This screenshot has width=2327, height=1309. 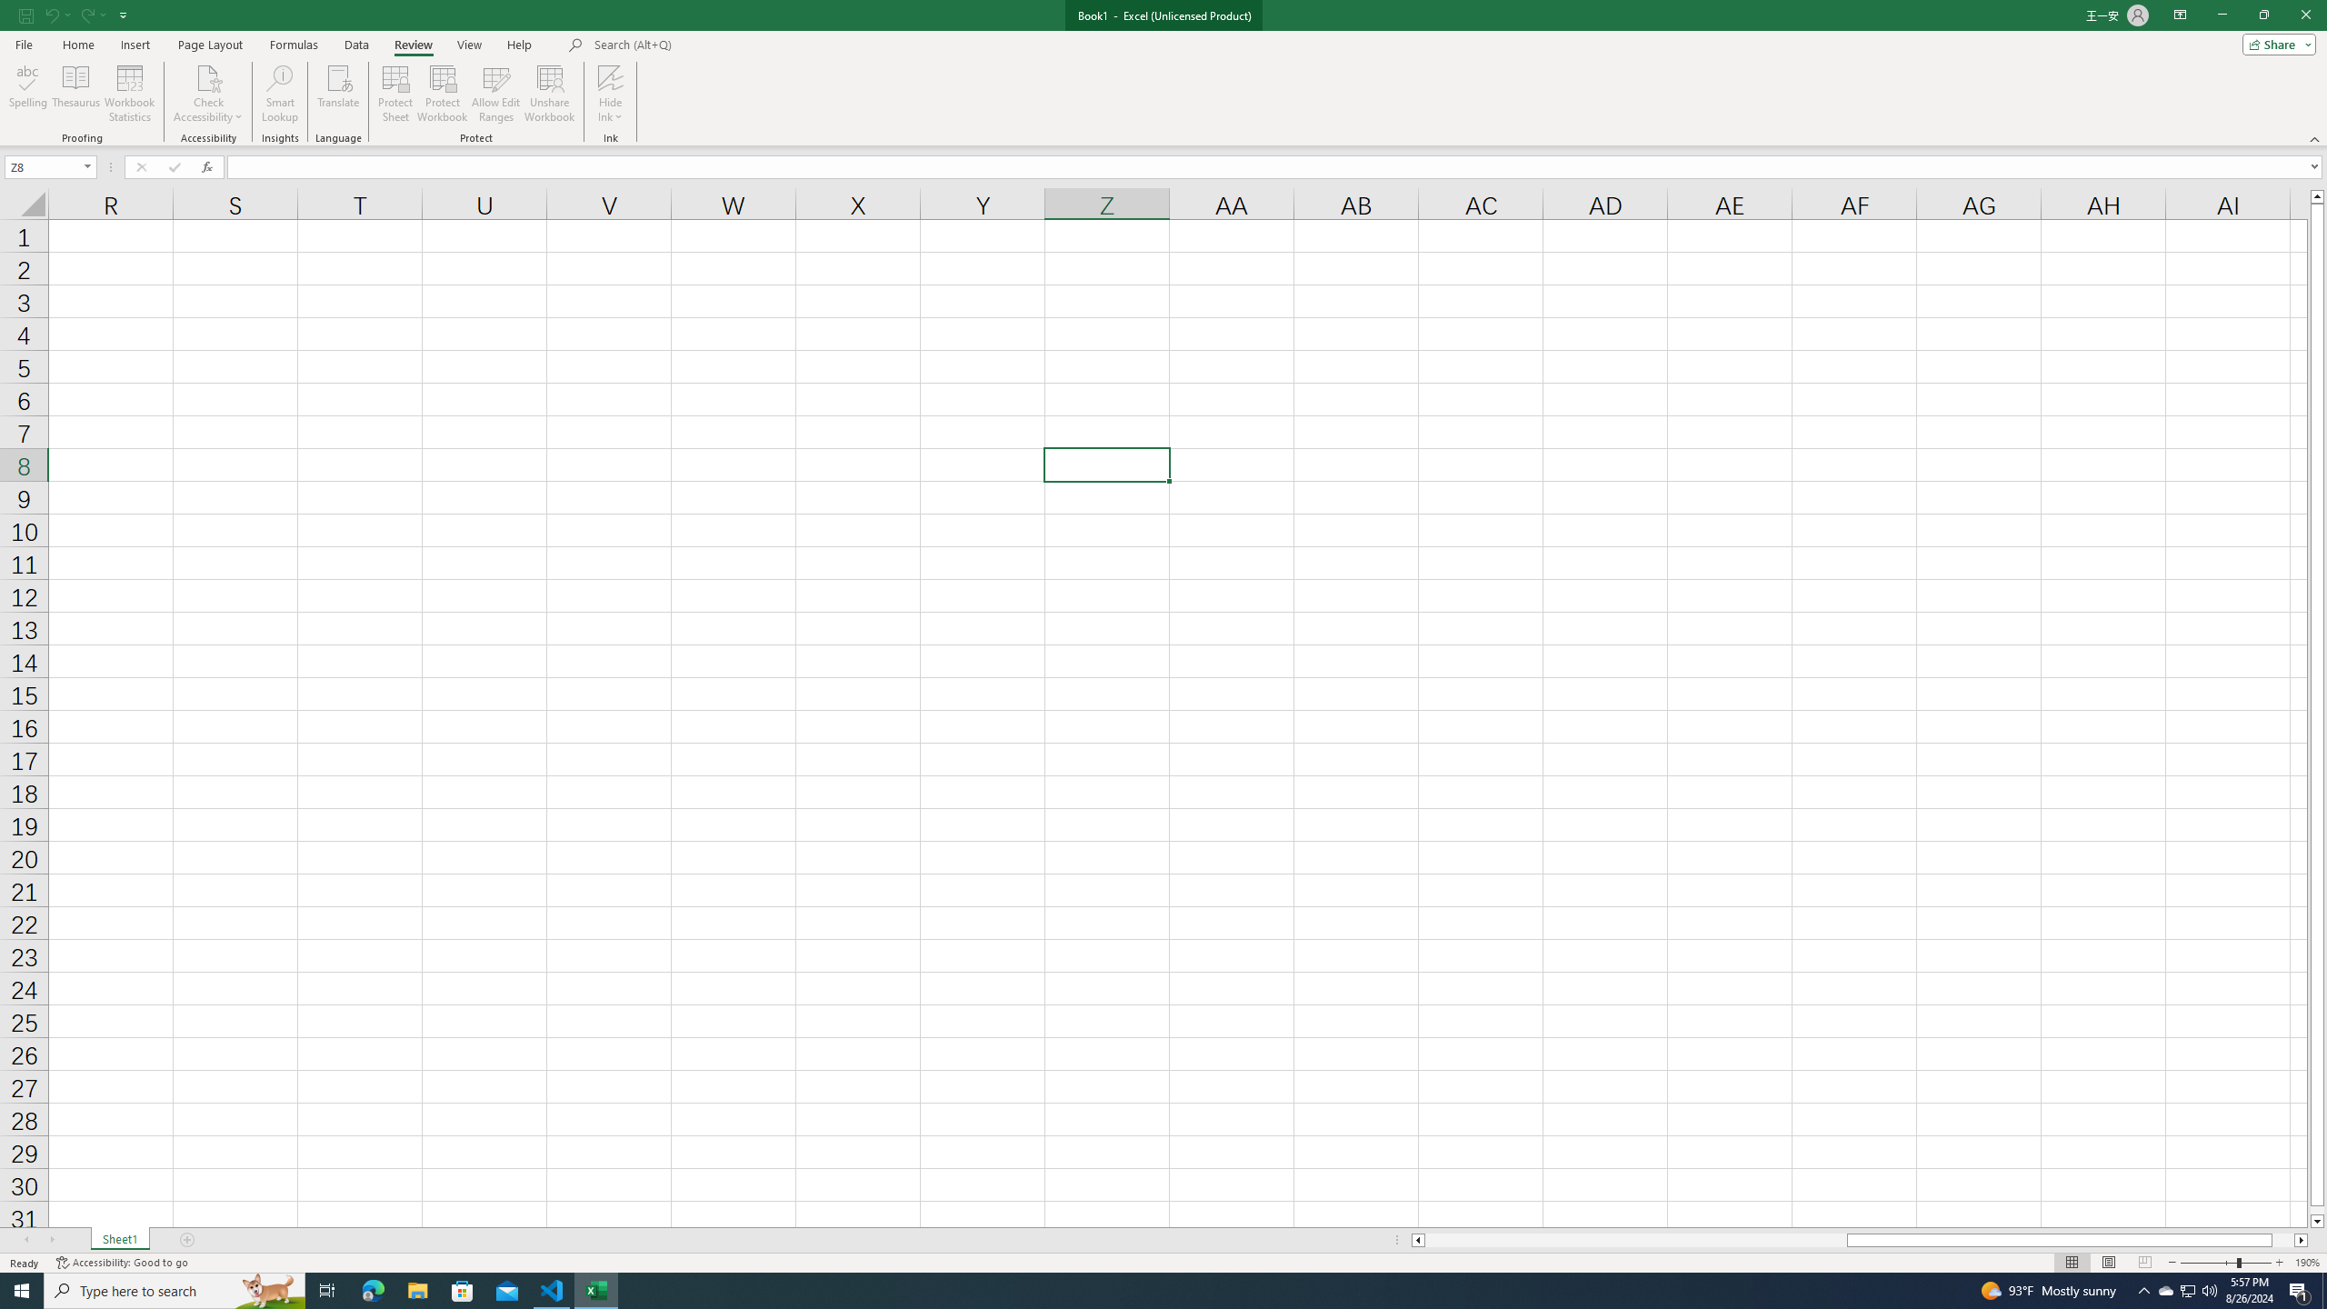 I want to click on Undo, so click(x=51, y=15).